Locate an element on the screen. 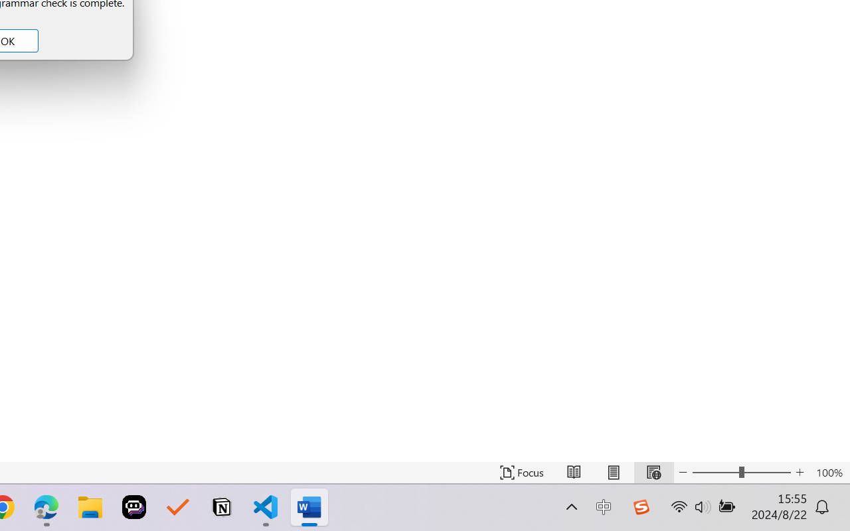 Image resolution: width=850 pixels, height=531 pixels. Zoom 100% is located at coordinates (829, 473).